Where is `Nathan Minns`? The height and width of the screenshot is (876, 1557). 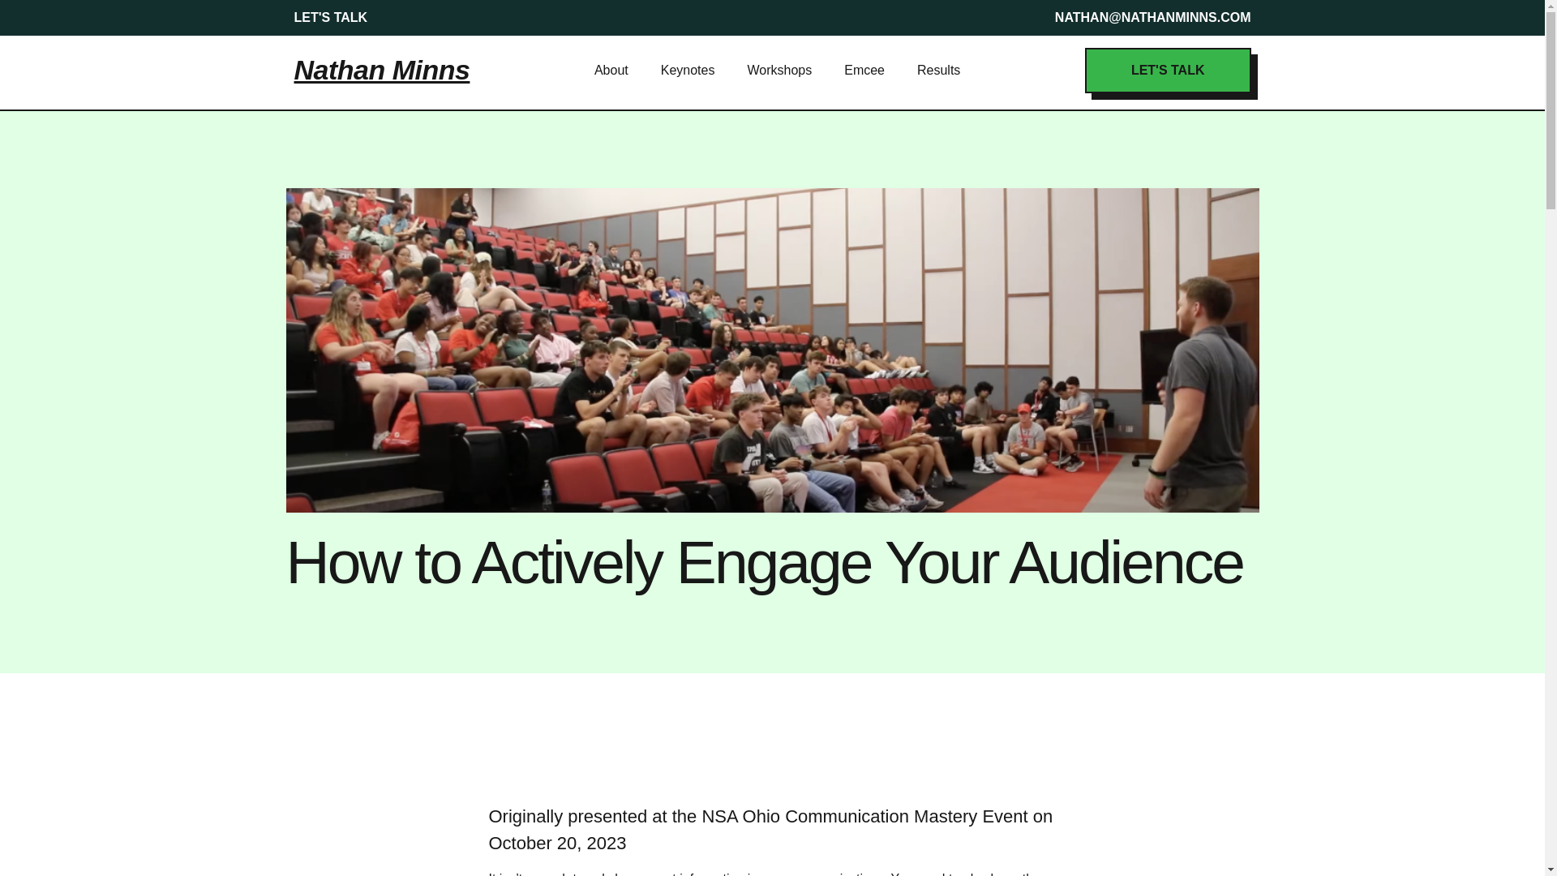 Nathan Minns is located at coordinates (381, 69).